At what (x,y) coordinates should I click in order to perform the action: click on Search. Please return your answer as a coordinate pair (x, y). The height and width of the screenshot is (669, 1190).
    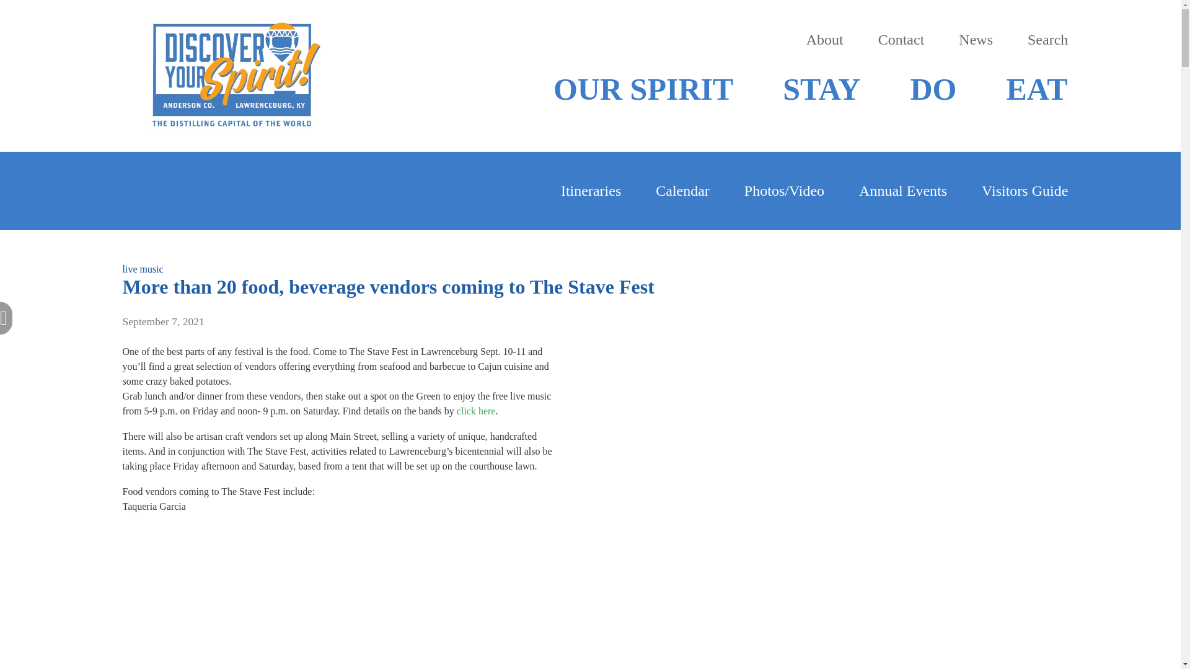
    Looking at the image, I should click on (1047, 40).